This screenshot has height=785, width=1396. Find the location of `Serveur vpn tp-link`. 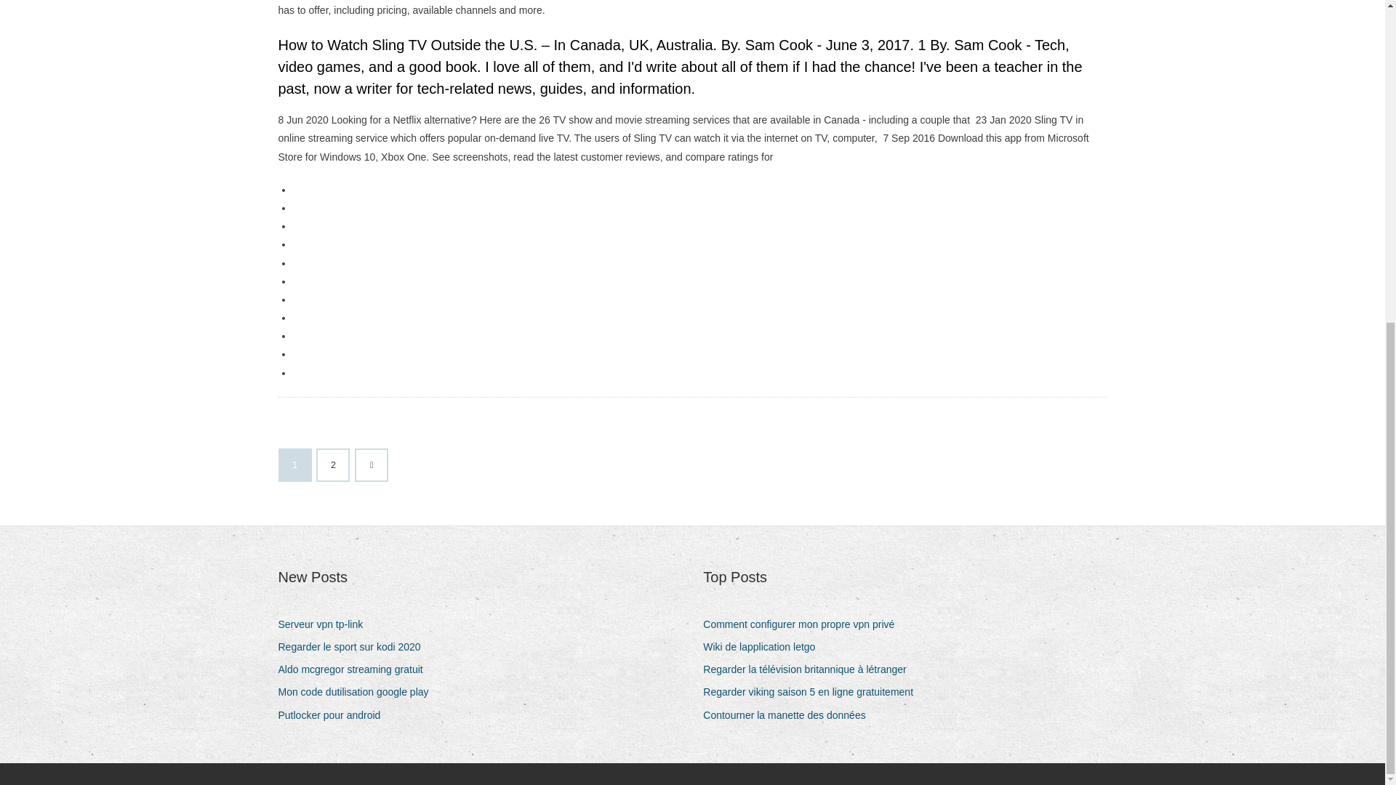

Serveur vpn tp-link is located at coordinates (326, 624).